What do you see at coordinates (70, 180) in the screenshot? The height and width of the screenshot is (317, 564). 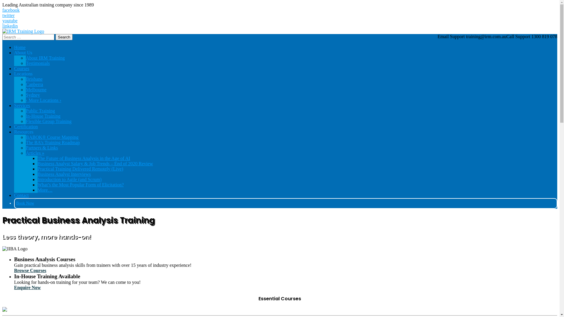 I see `Introduction to Agile (and Scrum)` at bounding box center [70, 180].